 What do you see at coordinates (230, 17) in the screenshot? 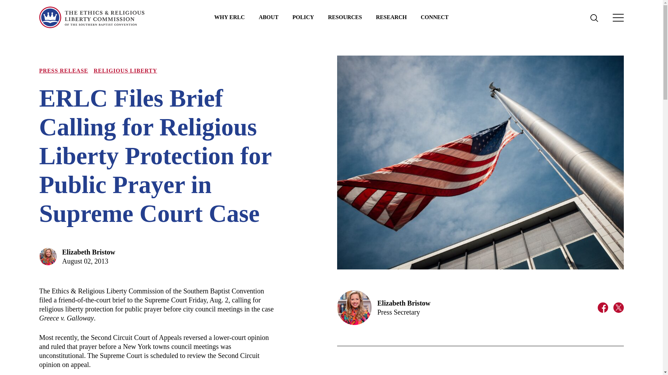
I see `Why ERLC` at bounding box center [230, 17].